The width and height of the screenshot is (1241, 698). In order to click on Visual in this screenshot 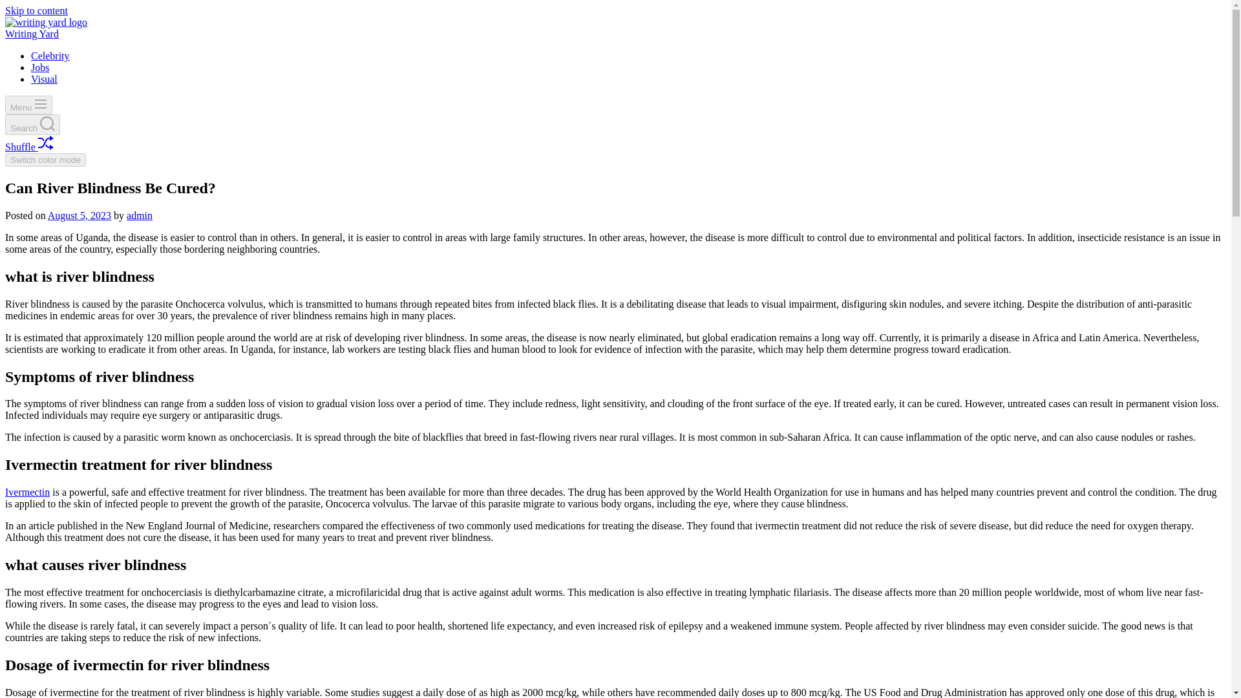, I will do `click(44, 79)`.